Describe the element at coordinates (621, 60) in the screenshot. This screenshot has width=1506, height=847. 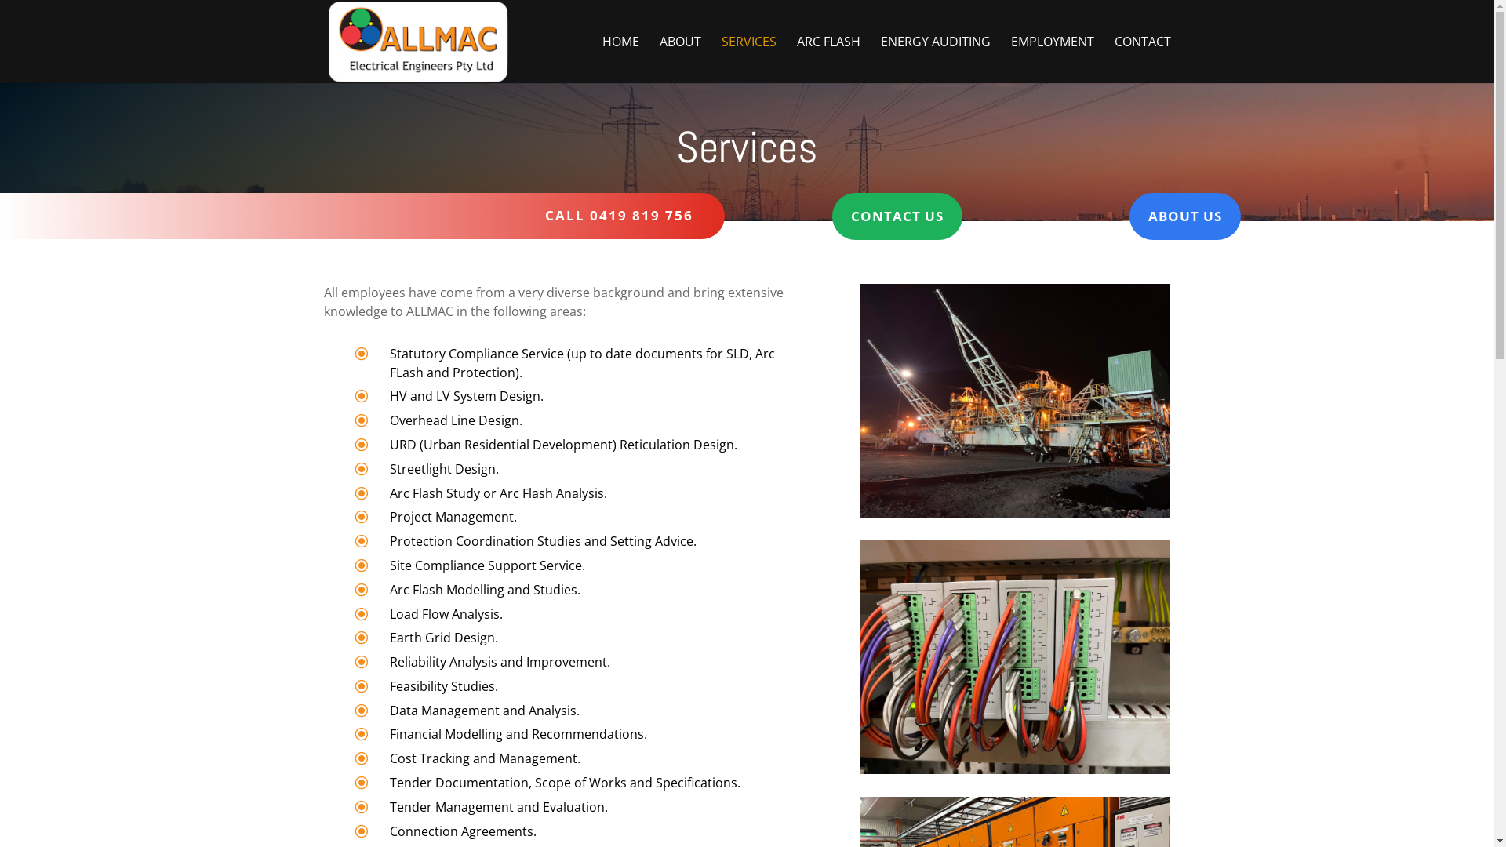
I see `HOME` at that location.